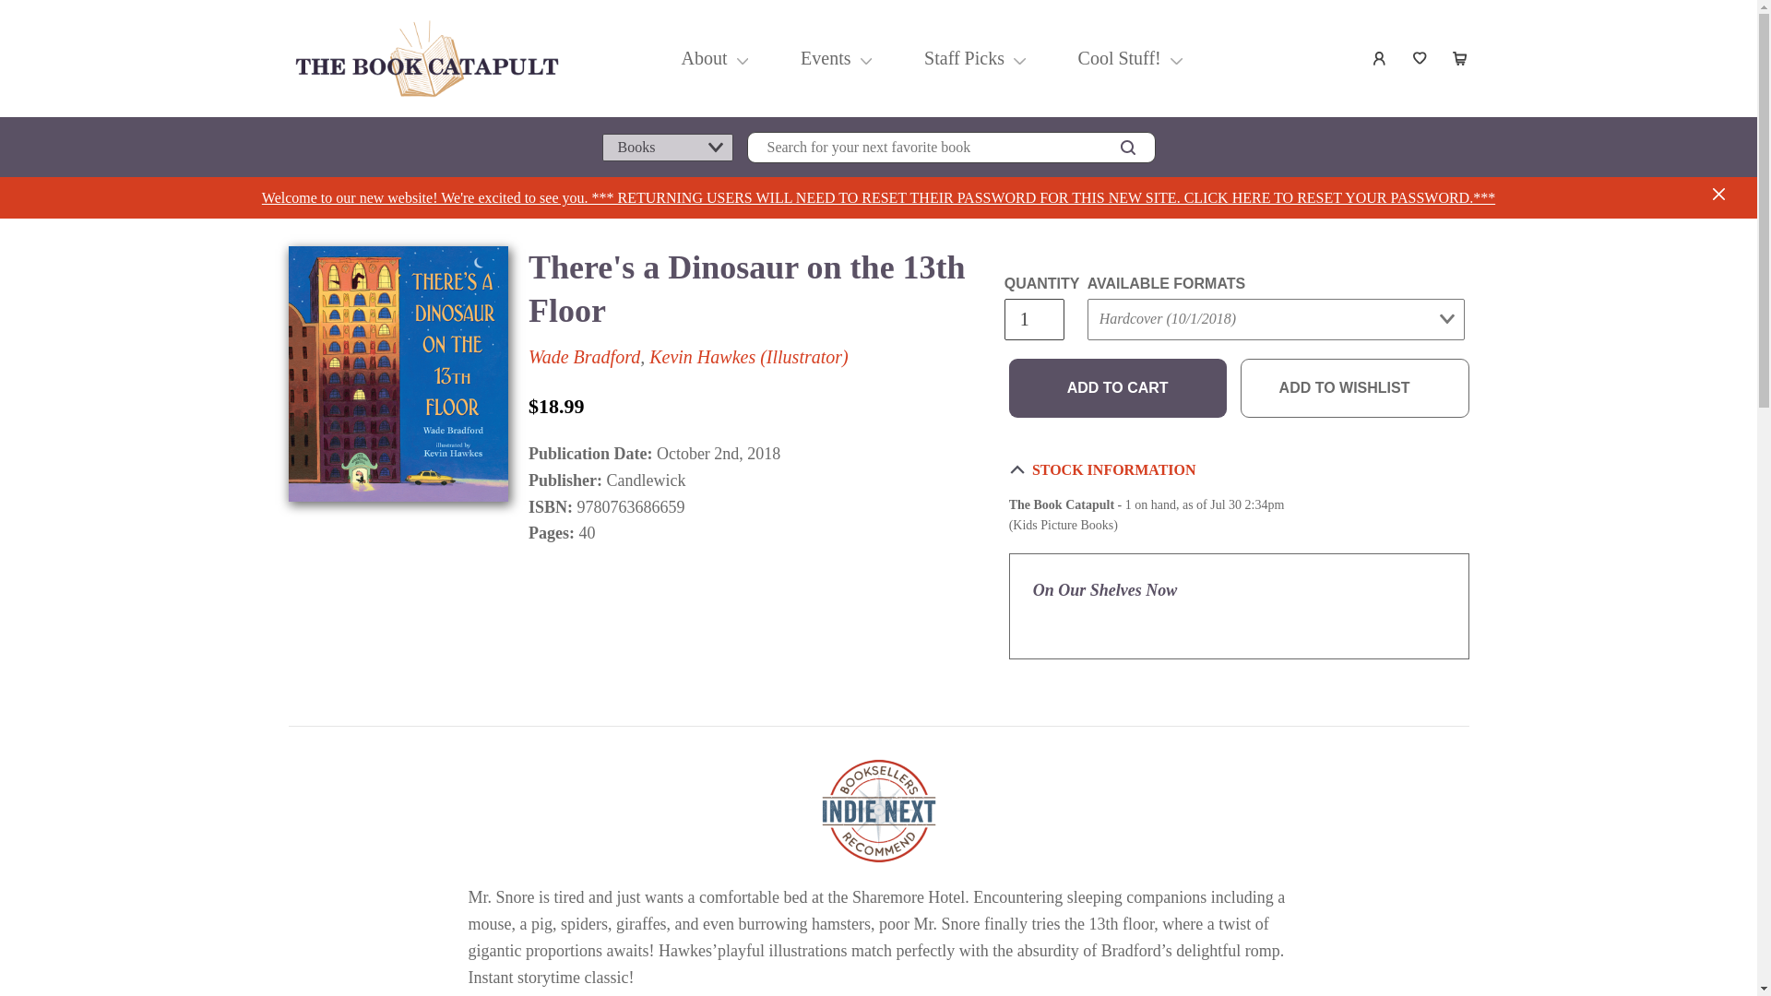  I want to click on Cart, so click(1461, 58).